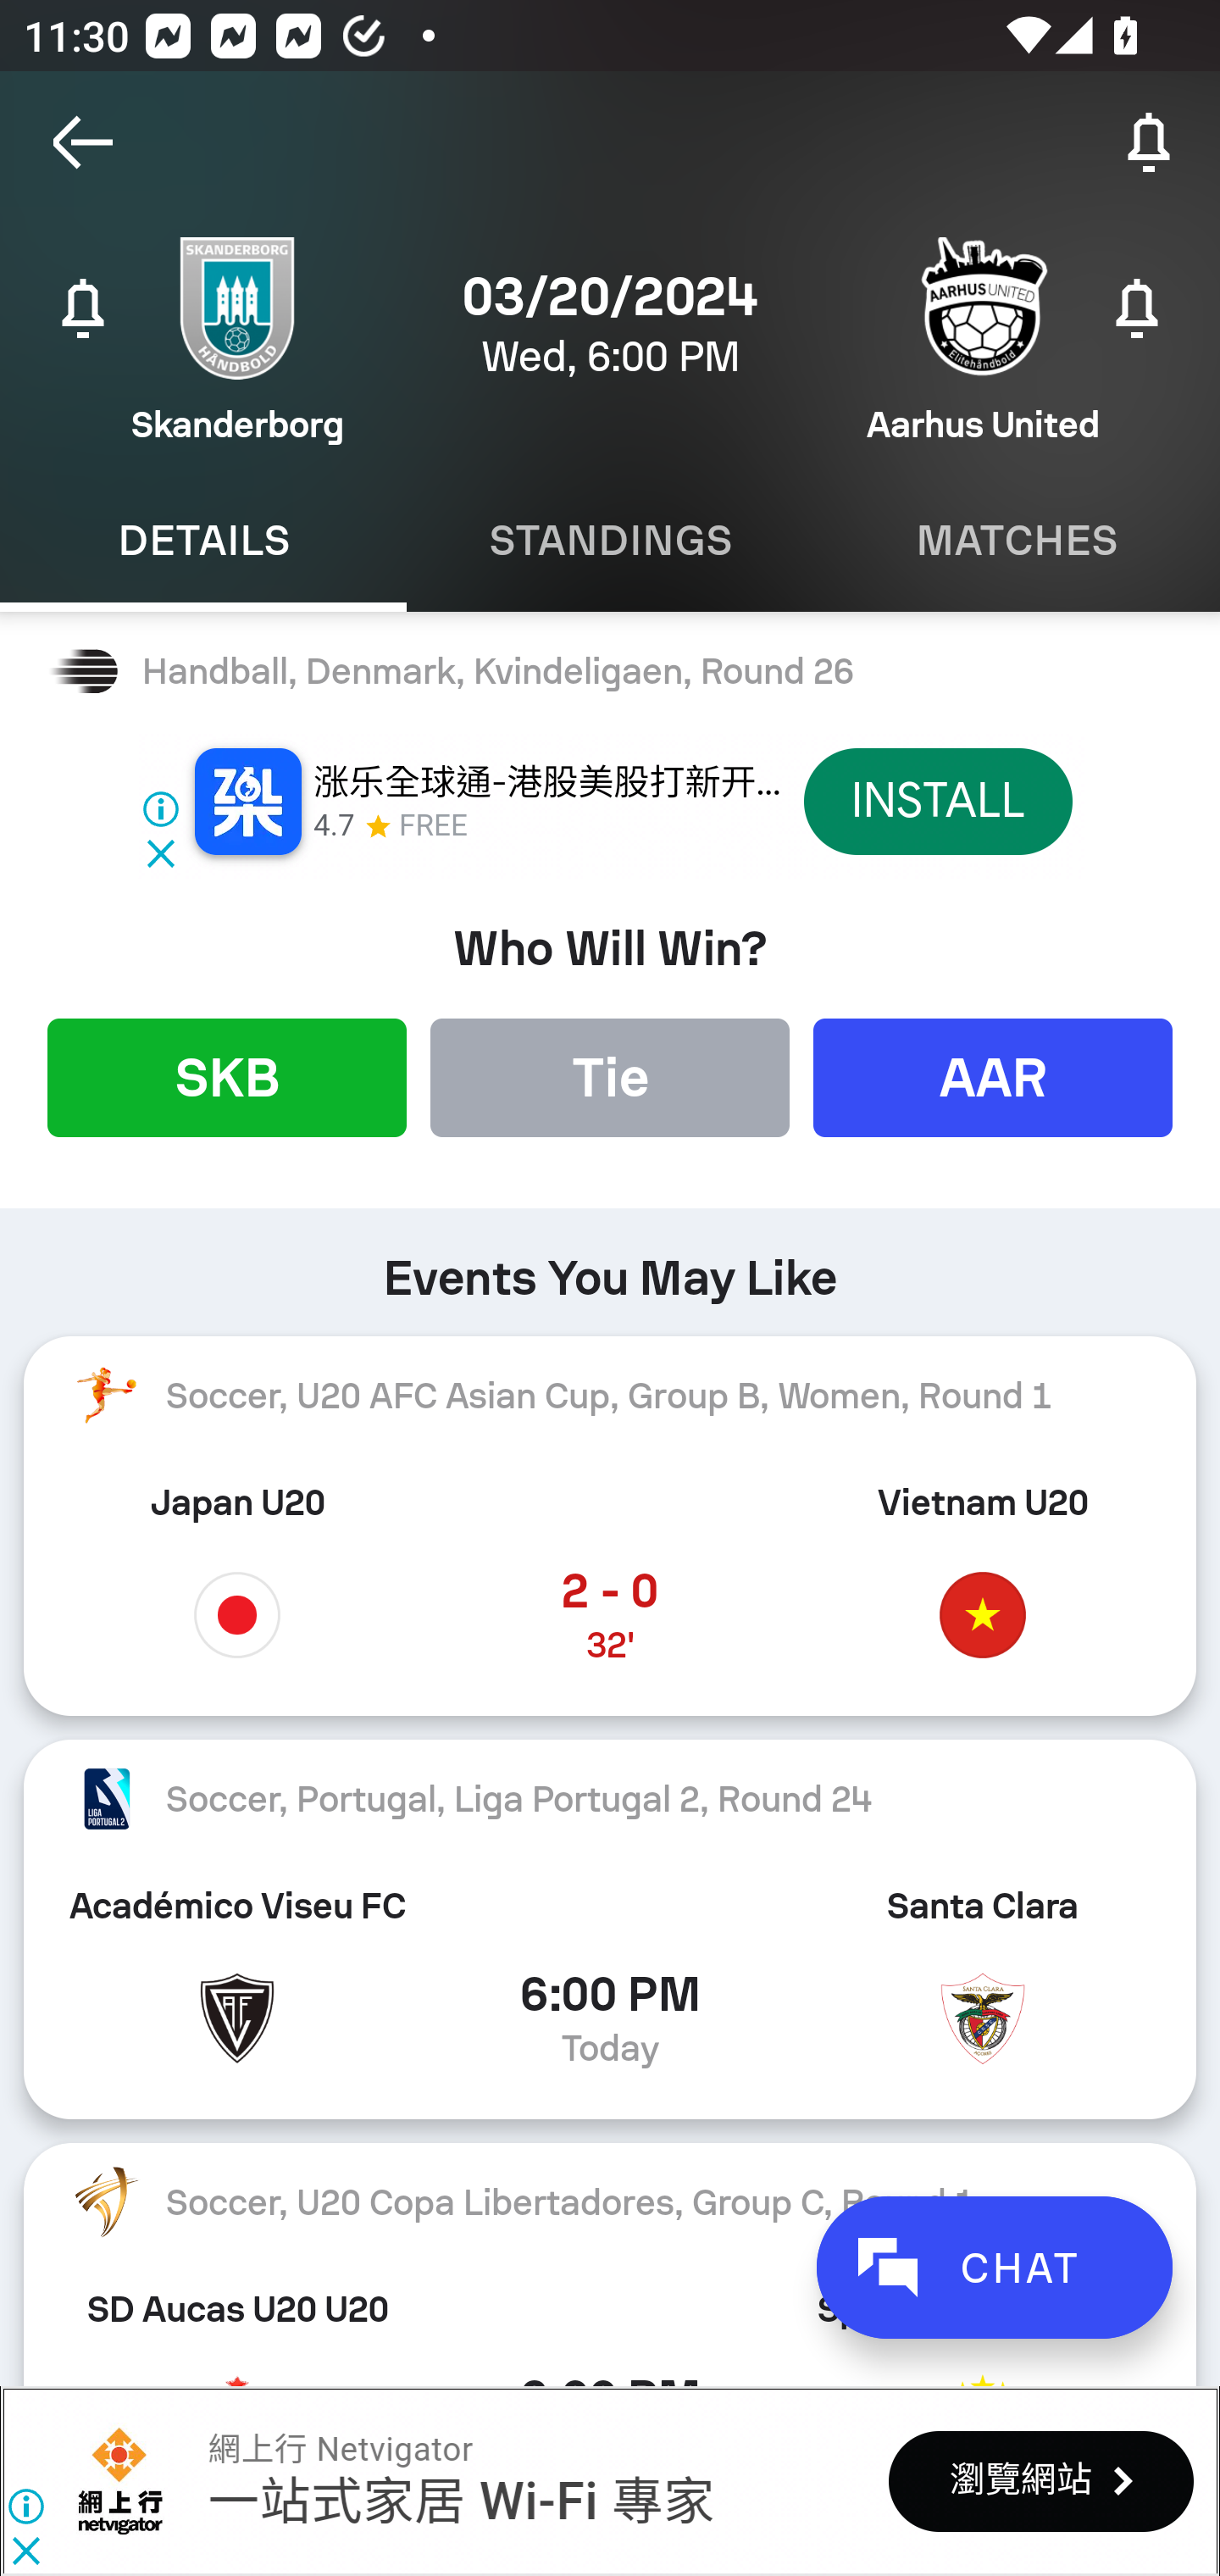 This screenshot has width=1220, height=2576. What do you see at coordinates (610, 1076) in the screenshot?
I see `Tie` at bounding box center [610, 1076].